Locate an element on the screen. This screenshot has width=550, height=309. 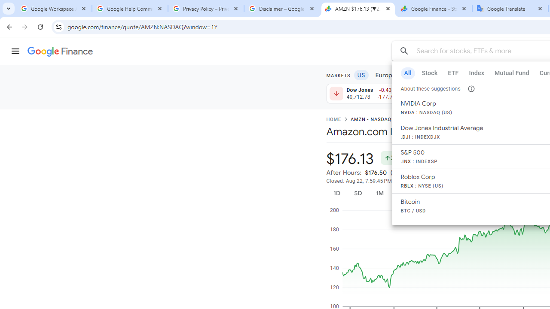
Stock is located at coordinates (429, 73).